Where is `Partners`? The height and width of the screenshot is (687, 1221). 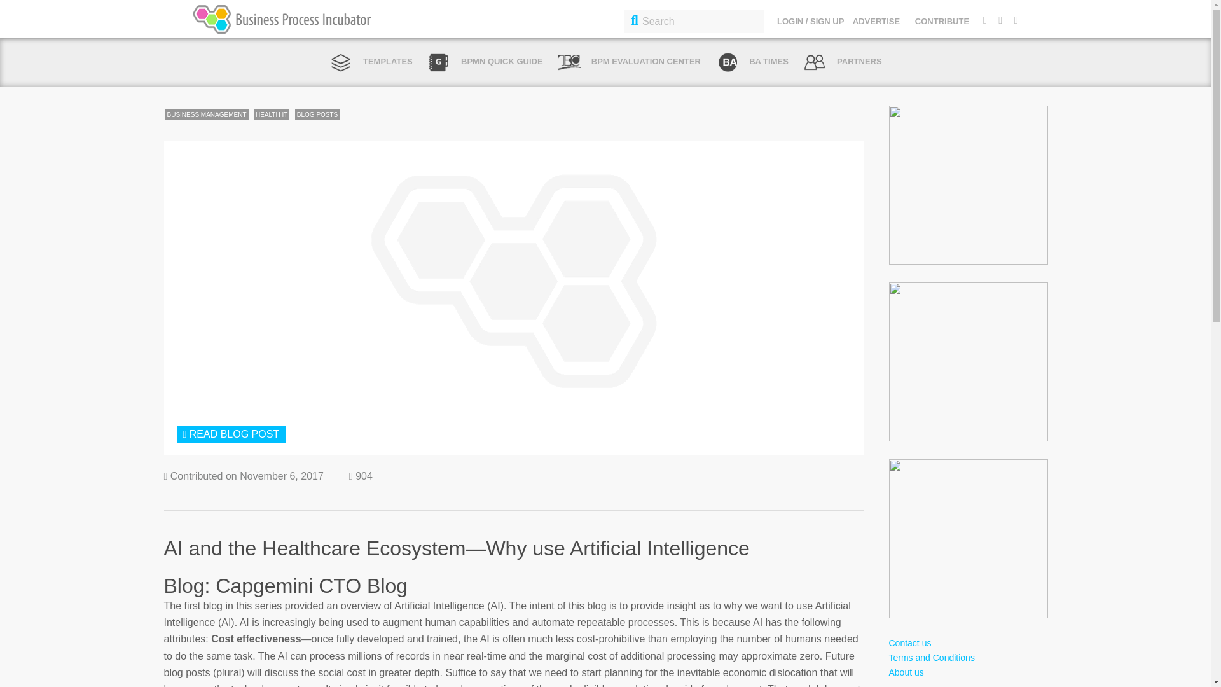 Partners is located at coordinates (842, 61).